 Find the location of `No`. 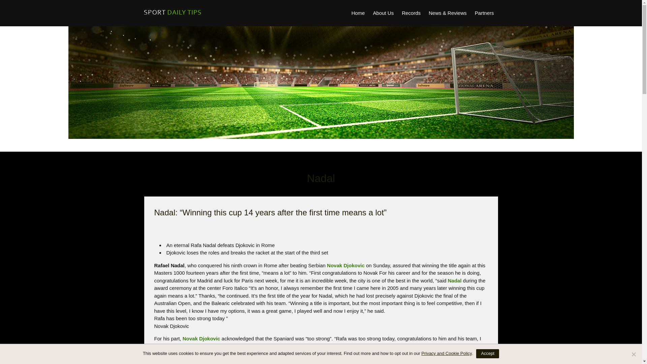

No is located at coordinates (634, 354).